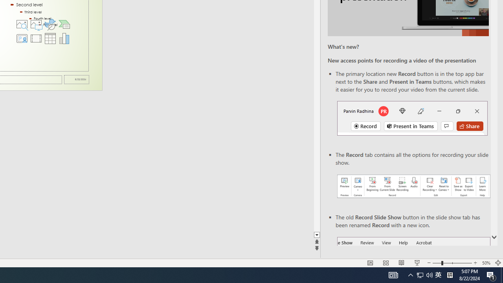  I want to click on Pictures, so click(36, 24).